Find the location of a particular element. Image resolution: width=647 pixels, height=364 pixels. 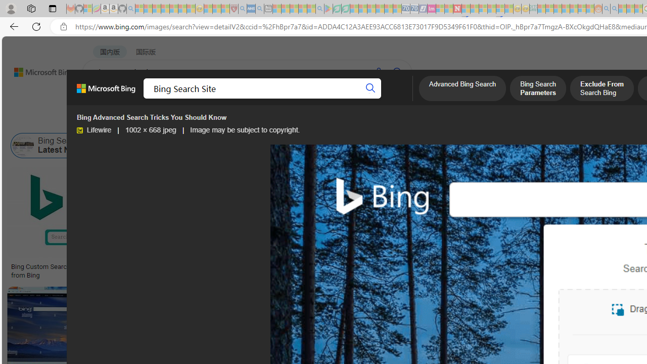

Date is located at coordinates (299, 120).